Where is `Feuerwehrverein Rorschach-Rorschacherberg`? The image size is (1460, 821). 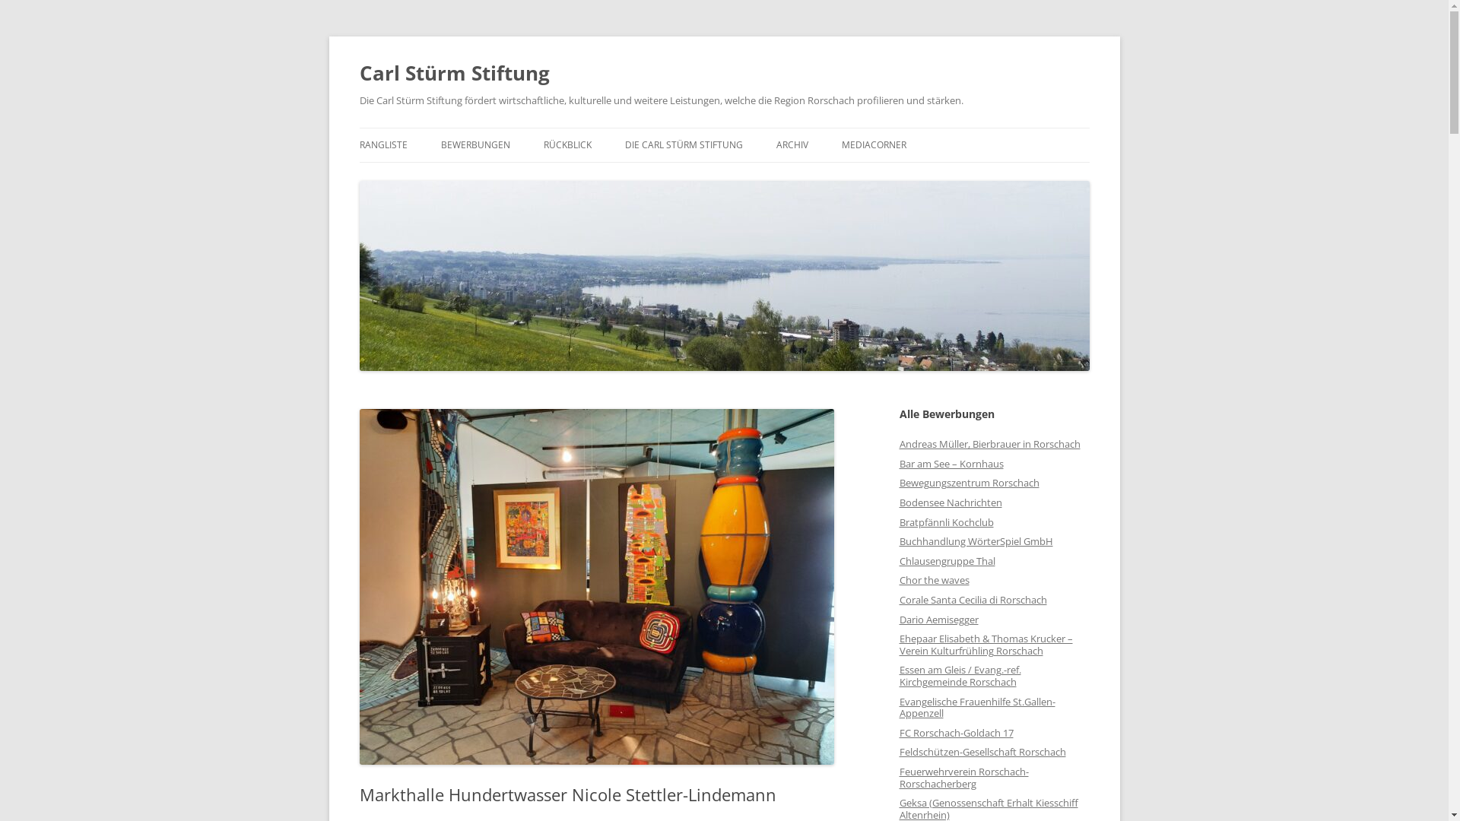
Feuerwehrverein Rorschach-Rorschacherberg is located at coordinates (963, 778).